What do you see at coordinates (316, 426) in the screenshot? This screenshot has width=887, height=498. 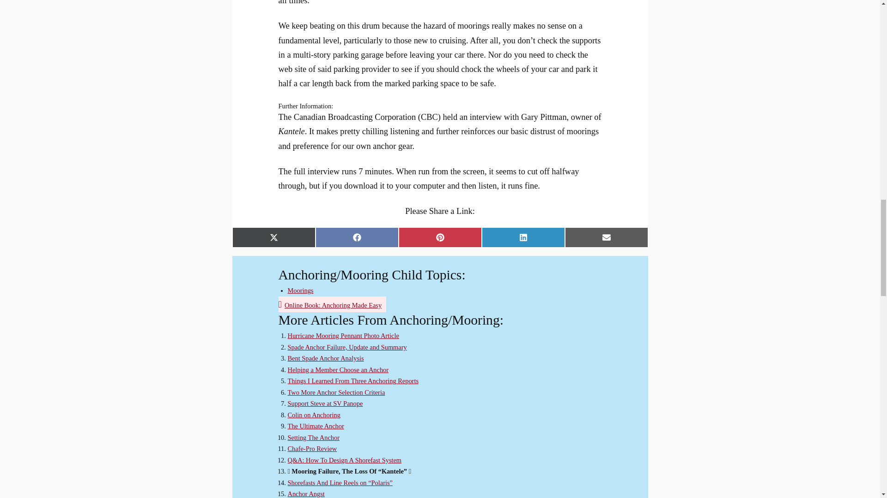 I see `The Ultimate Anchor` at bounding box center [316, 426].